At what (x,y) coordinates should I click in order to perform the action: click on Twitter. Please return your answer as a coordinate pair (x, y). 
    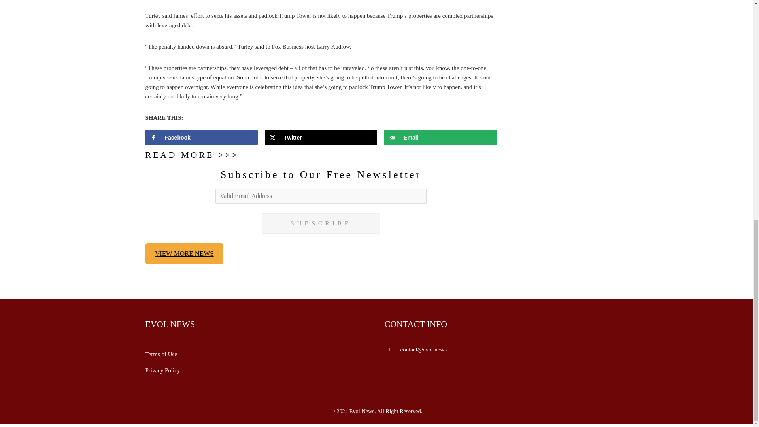
    Looking at the image, I should click on (321, 138).